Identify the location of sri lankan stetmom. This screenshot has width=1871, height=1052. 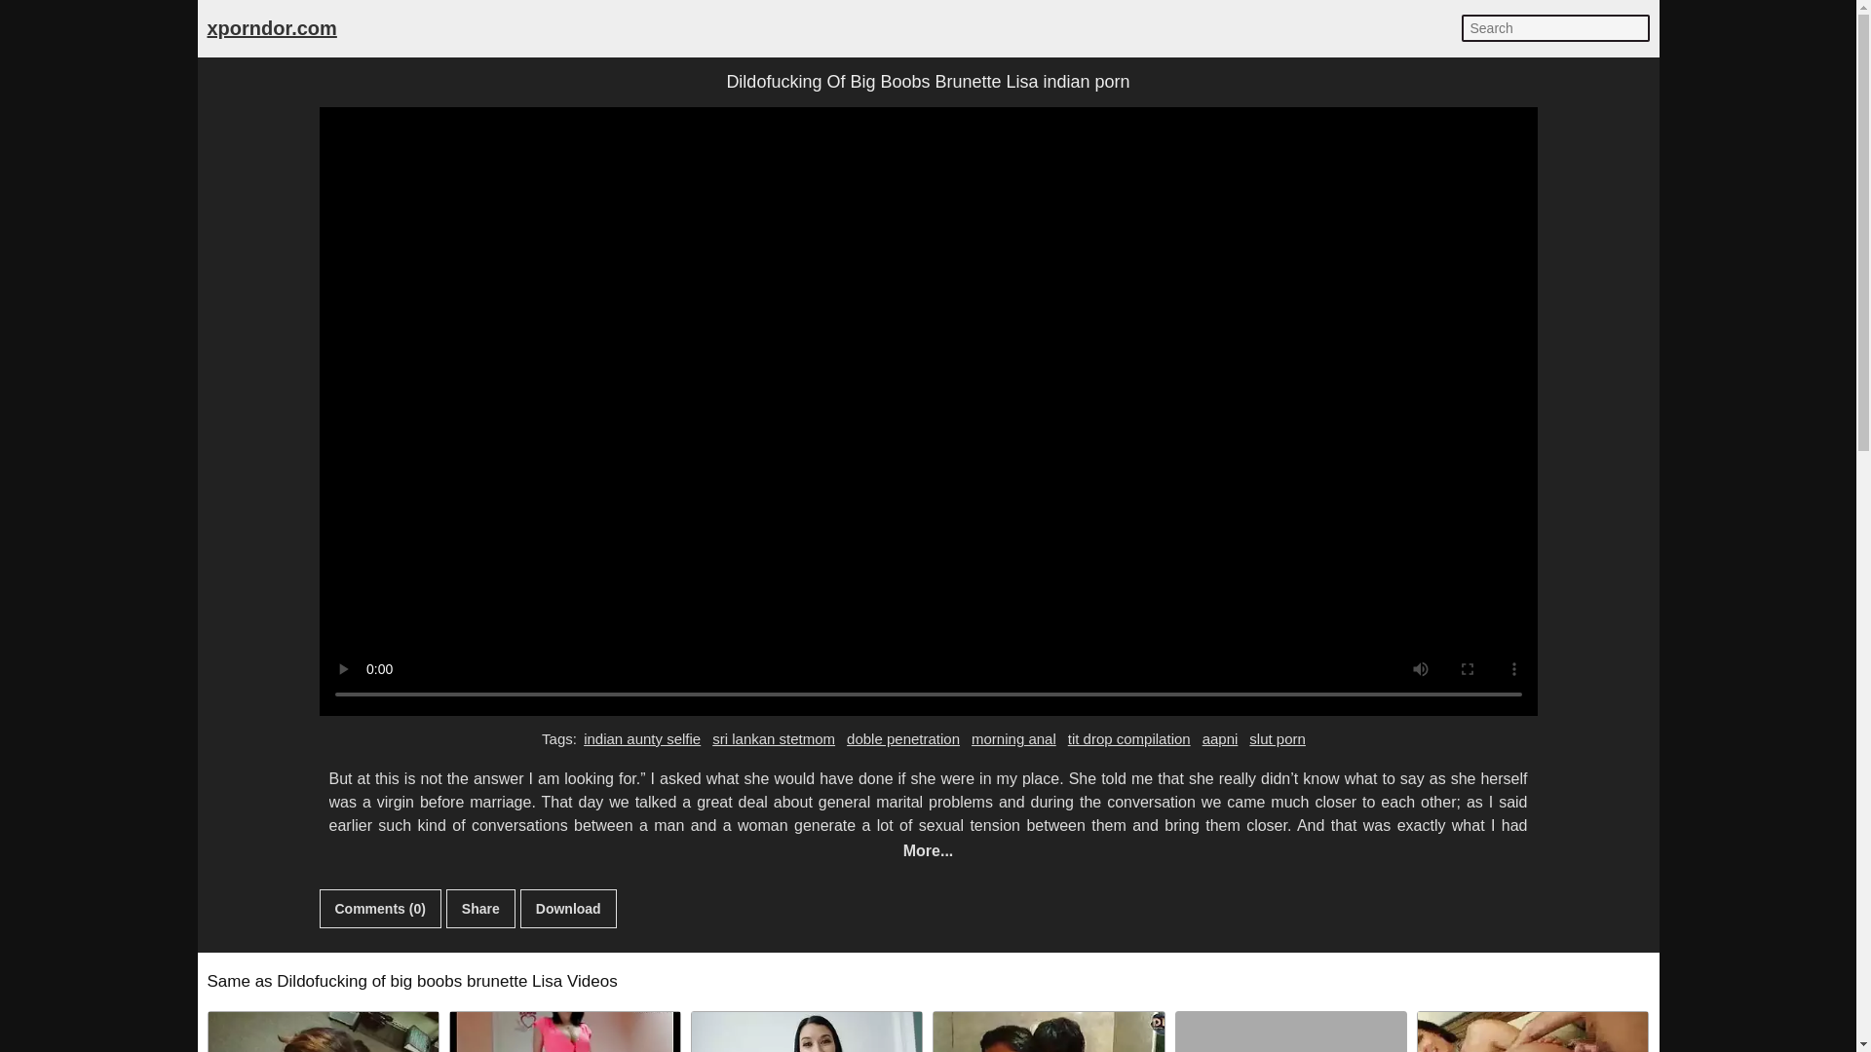
(774, 739).